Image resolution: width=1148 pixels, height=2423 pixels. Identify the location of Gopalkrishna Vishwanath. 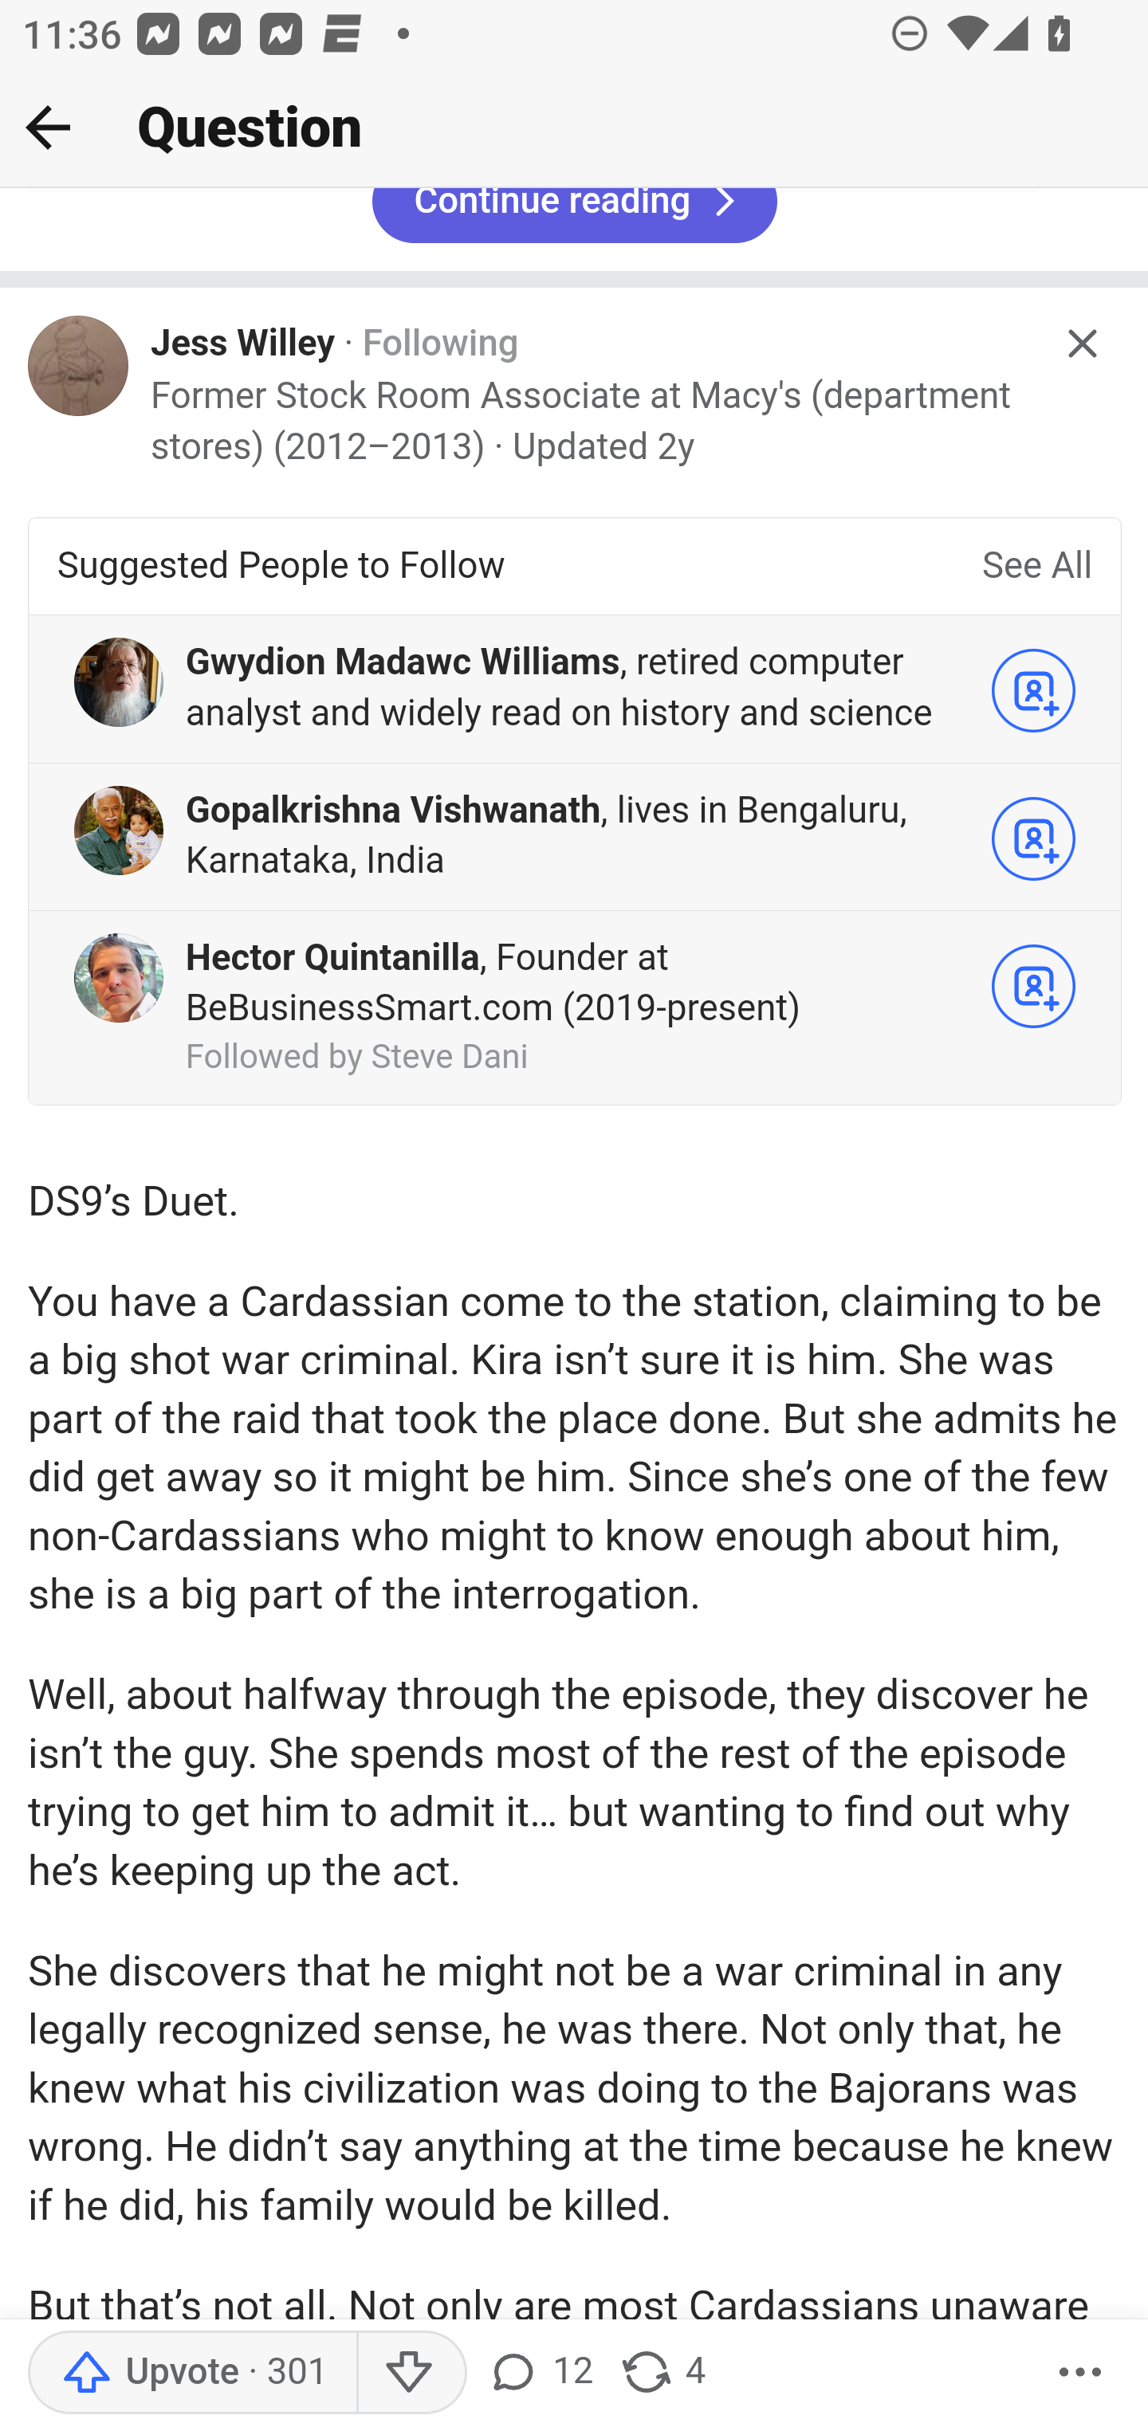
(393, 812).